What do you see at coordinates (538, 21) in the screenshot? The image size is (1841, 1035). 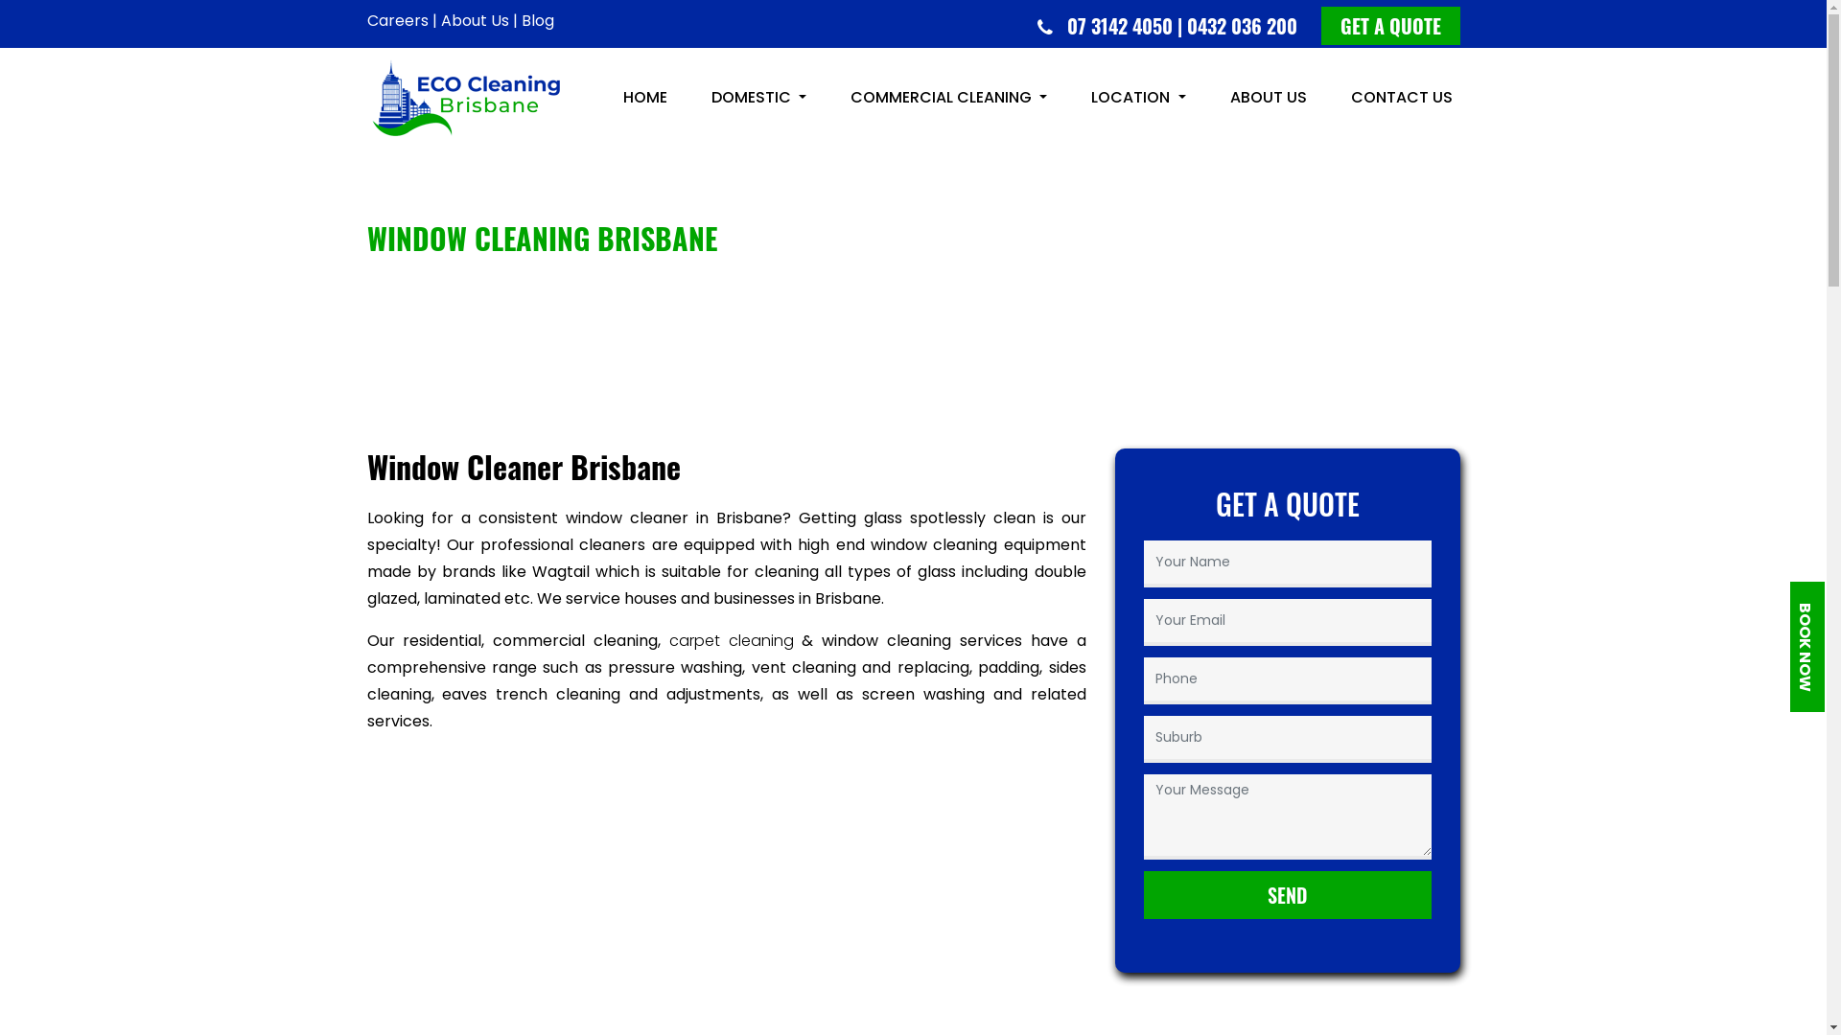 I see `Blog` at bounding box center [538, 21].